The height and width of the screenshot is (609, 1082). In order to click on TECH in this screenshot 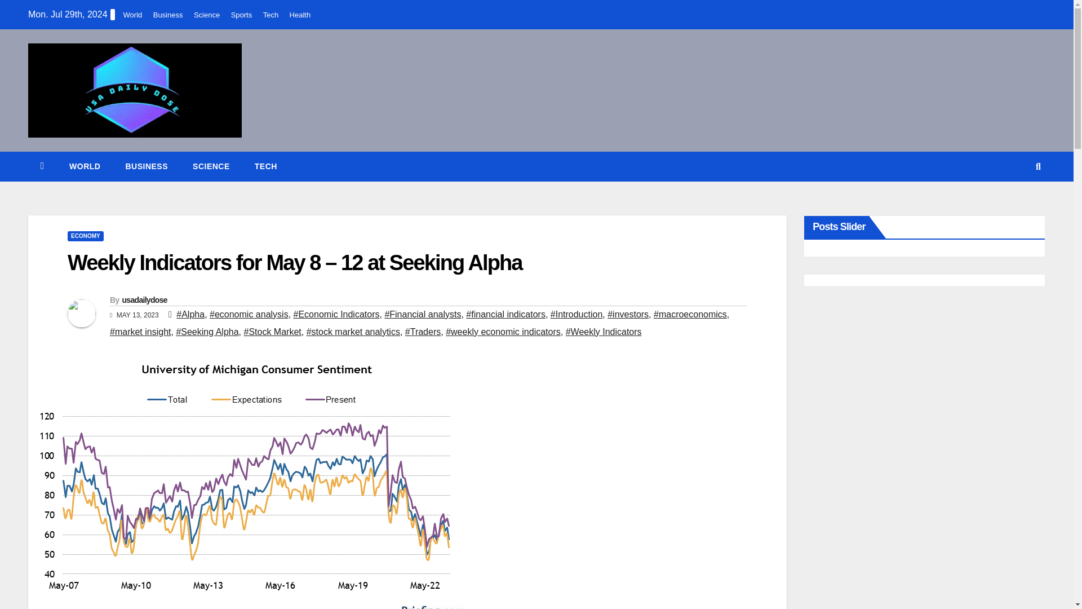, I will do `click(266, 166)`.